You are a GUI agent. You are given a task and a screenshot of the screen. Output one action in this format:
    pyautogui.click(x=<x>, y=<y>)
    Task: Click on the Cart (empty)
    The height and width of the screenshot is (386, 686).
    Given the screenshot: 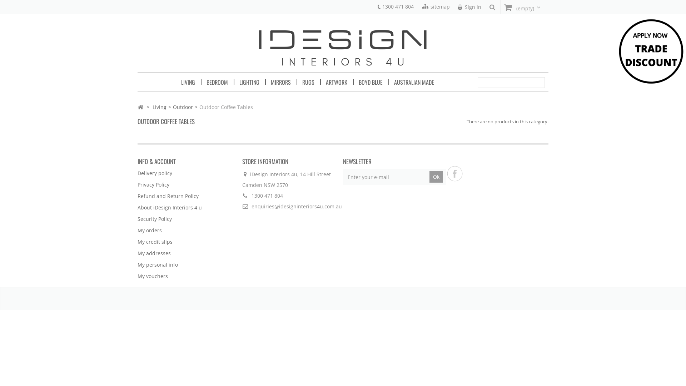 What is the action you would take?
    pyautogui.click(x=525, y=7)
    